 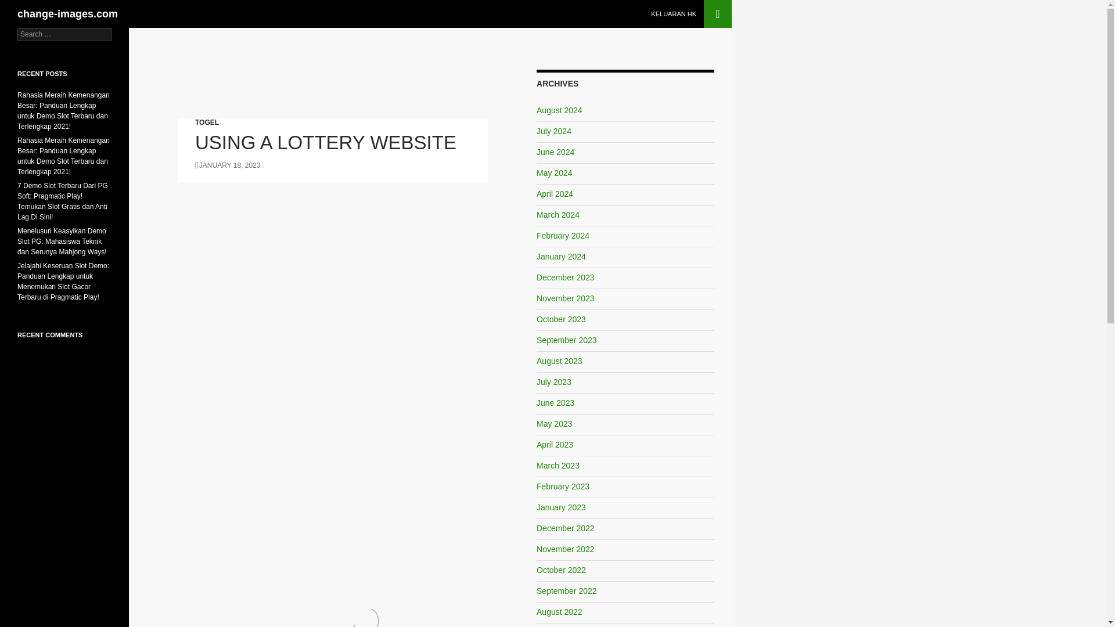 What do you see at coordinates (566, 340) in the screenshot?
I see `September 2023` at bounding box center [566, 340].